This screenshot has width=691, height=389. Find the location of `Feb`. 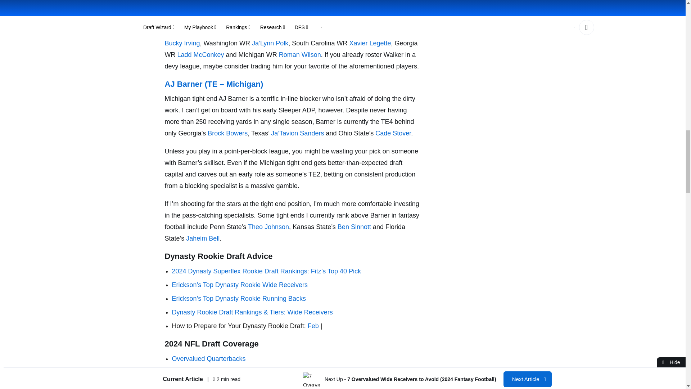

Feb is located at coordinates (313, 326).